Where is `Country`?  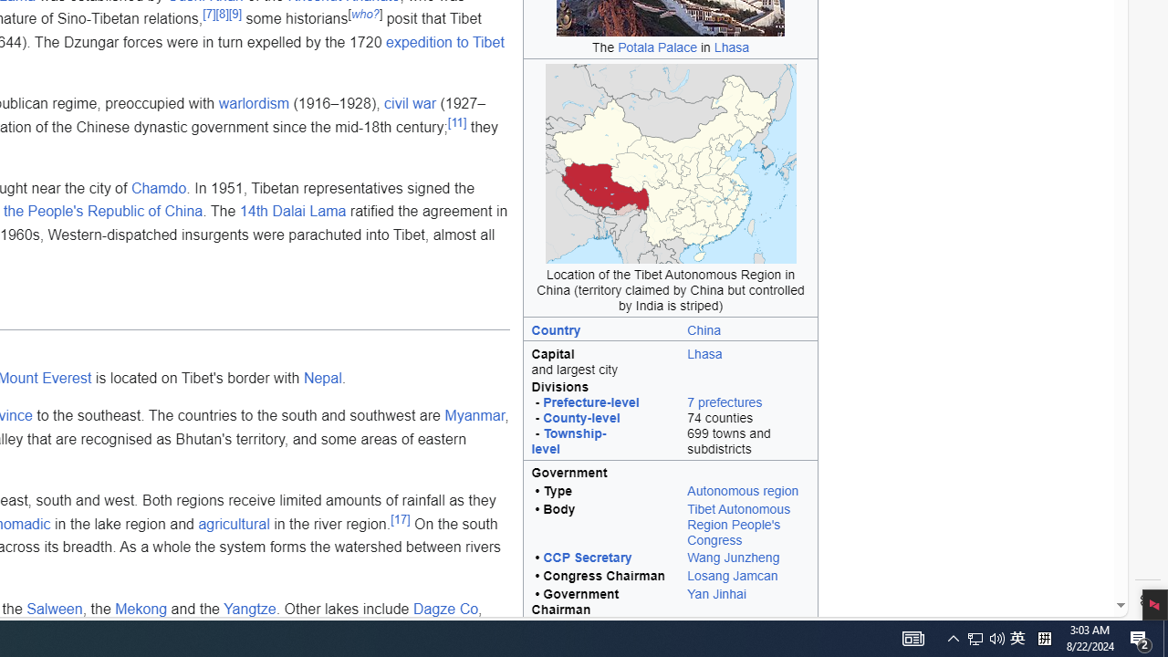 Country is located at coordinates (600, 328).